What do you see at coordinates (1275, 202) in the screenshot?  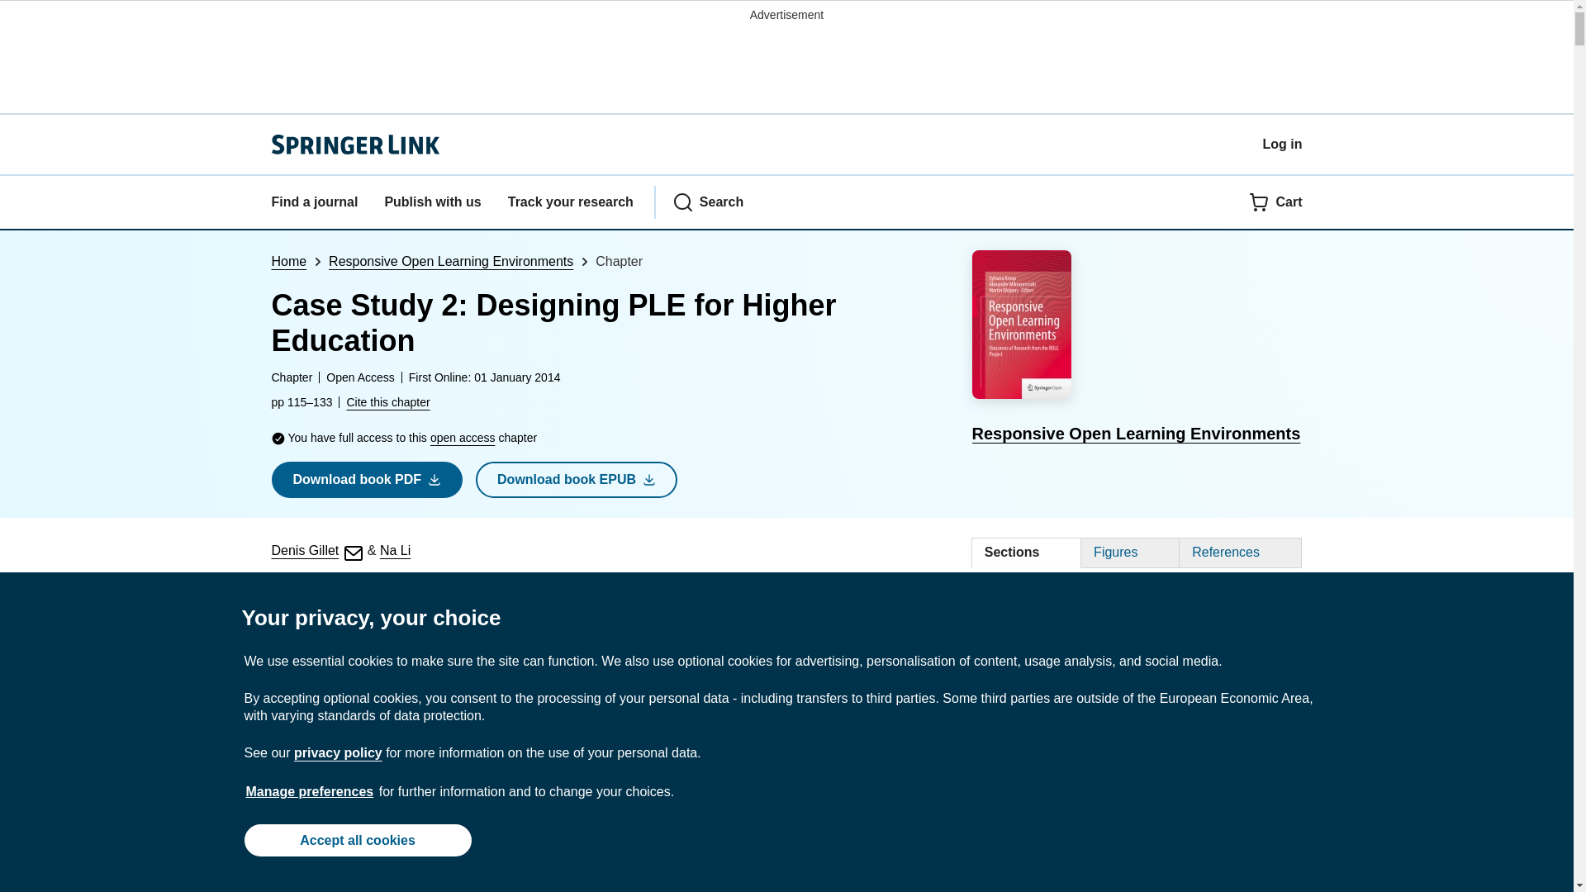 I see `Cart` at bounding box center [1275, 202].